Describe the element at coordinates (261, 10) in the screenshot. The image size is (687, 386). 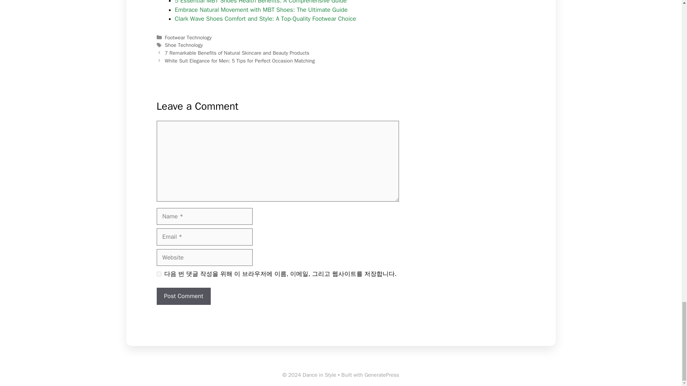
I see `Embrace Natural Movement with MBT Shoes: The Ultimate Guide` at that location.